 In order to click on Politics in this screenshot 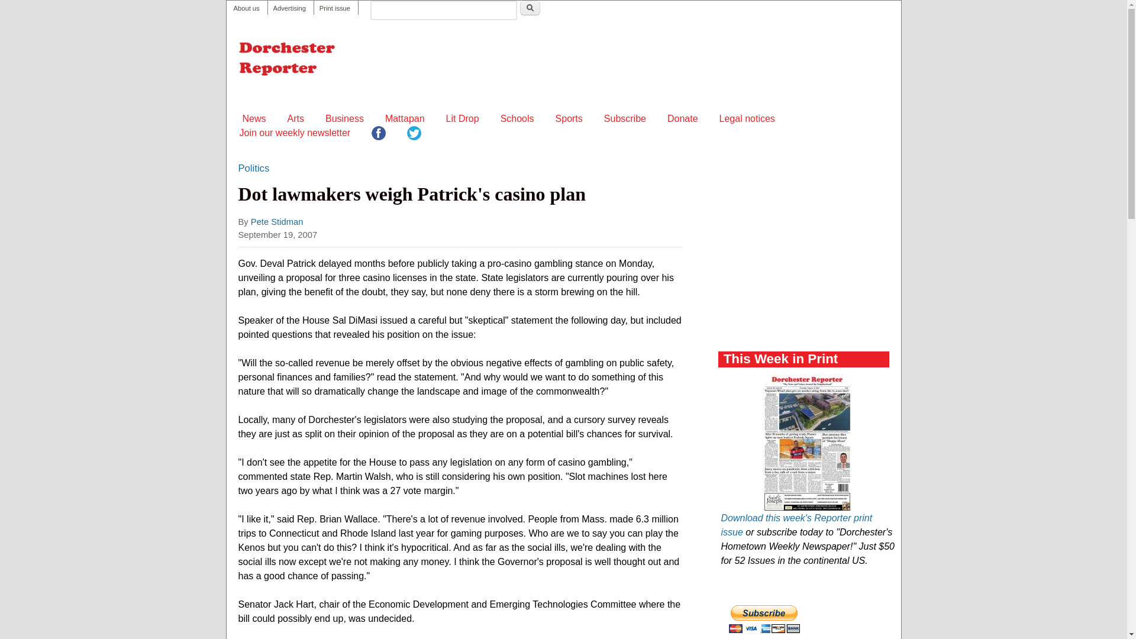, I will do `click(253, 169)`.